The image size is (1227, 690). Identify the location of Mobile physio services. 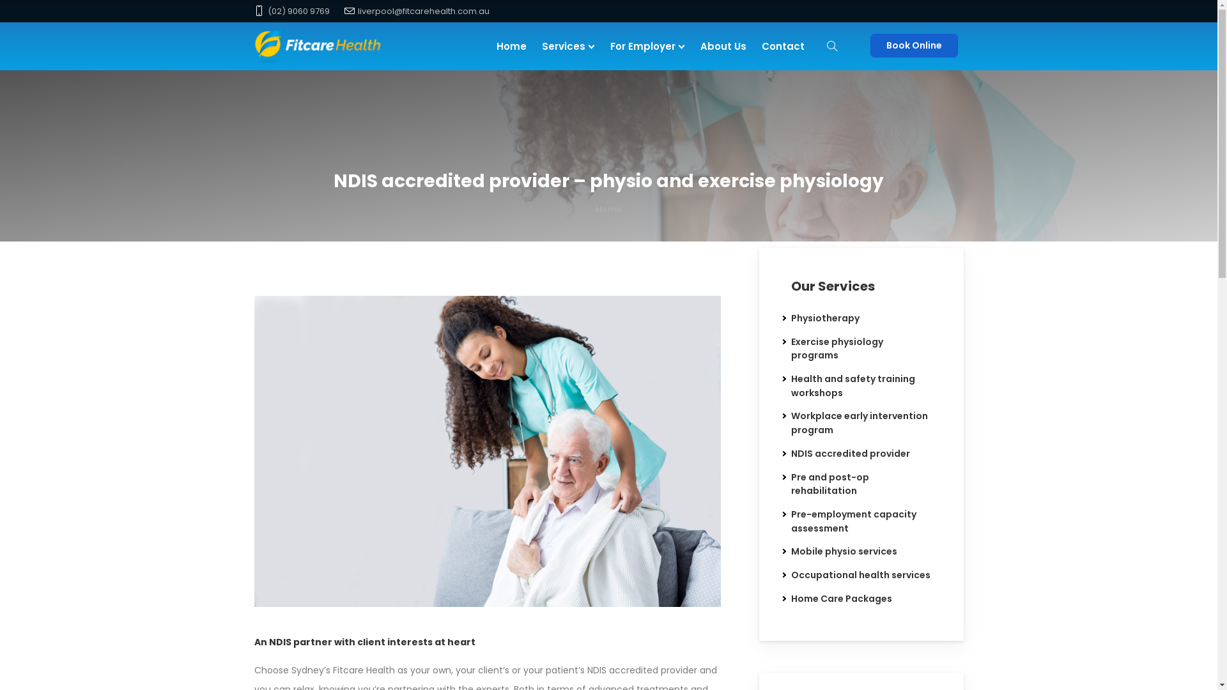
(844, 551).